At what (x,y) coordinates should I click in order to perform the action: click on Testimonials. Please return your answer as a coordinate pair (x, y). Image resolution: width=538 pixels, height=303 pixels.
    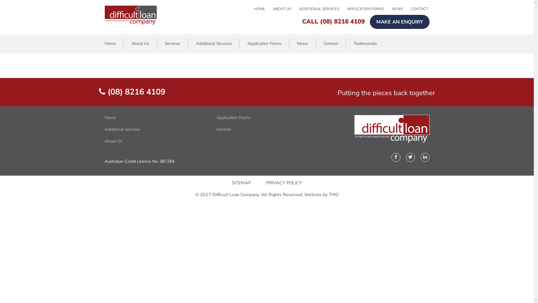
    Looking at the image, I should click on (361, 43).